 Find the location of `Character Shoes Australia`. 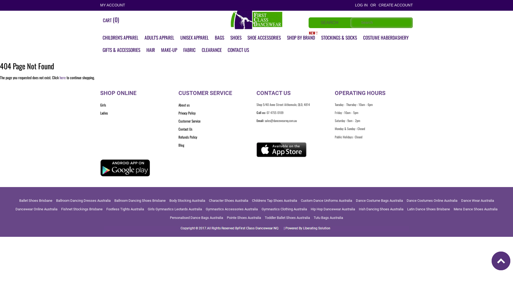

Character Shoes Australia is located at coordinates (229, 201).